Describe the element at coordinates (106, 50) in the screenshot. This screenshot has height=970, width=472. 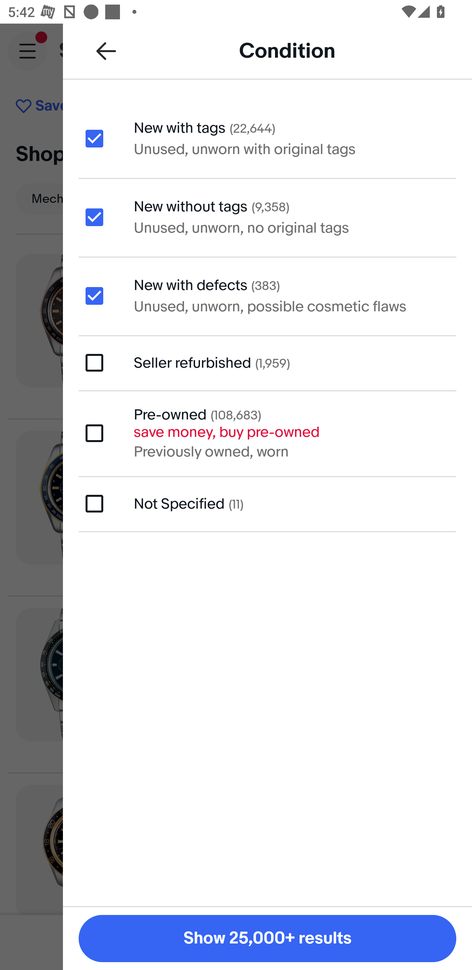
I see `Back to all refinements` at that location.